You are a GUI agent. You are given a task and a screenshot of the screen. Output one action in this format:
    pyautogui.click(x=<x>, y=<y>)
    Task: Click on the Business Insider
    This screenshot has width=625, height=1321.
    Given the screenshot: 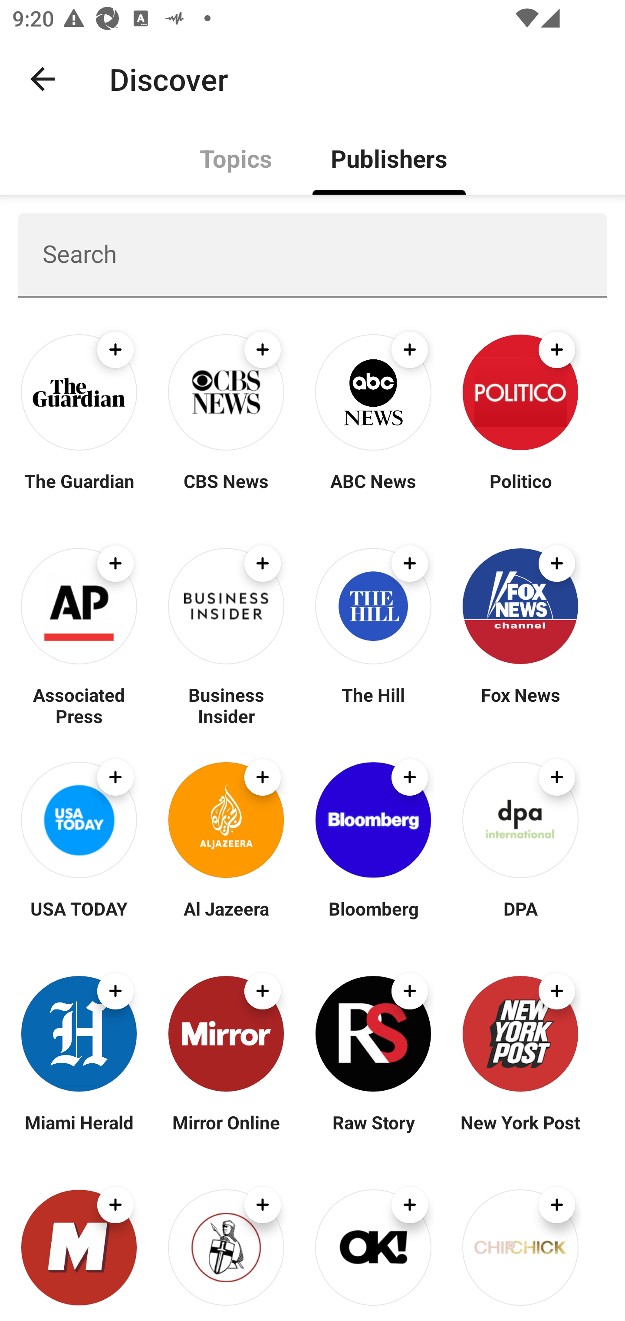 What is the action you would take?
    pyautogui.click(x=226, y=705)
    